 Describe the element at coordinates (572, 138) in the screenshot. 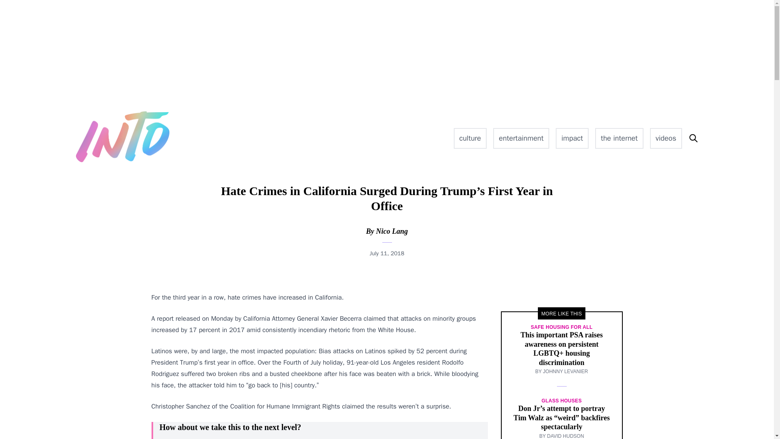

I see `impact` at that location.